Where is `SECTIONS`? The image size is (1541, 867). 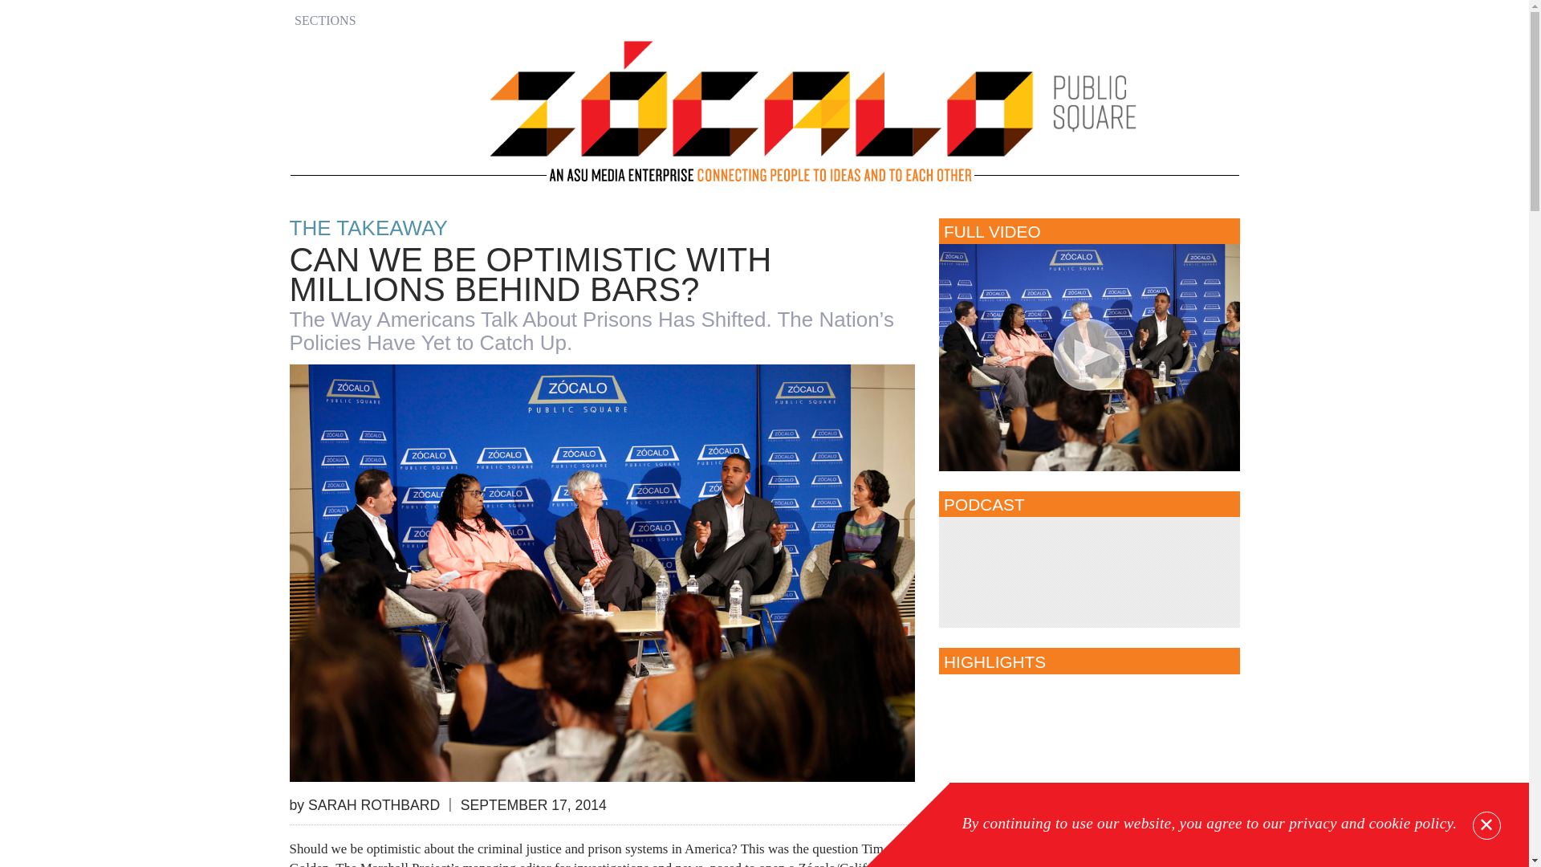
SECTIONS is located at coordinates (337, 20).